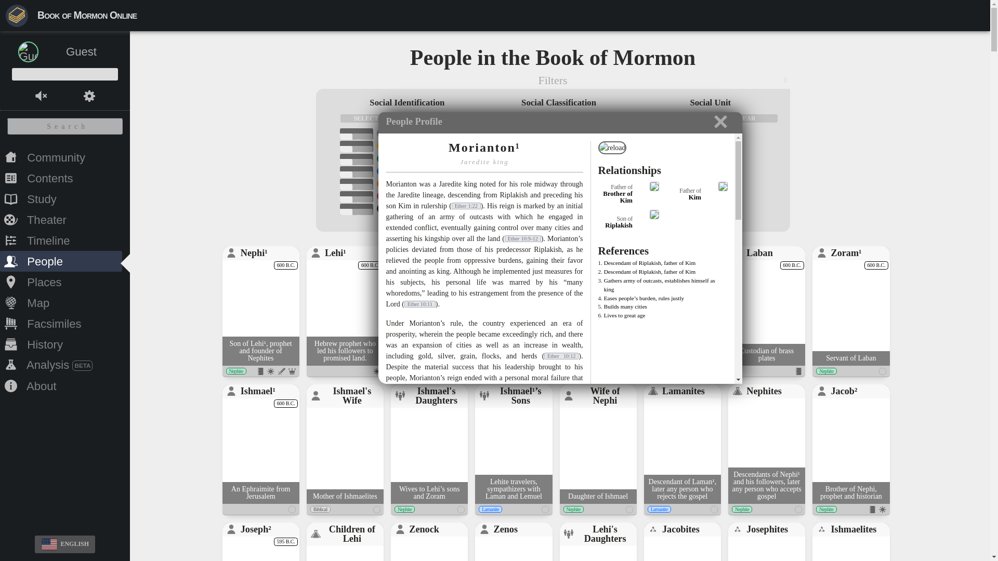 The image size is (998, 561). I want to click on ENGLISH, so click(64, 544).